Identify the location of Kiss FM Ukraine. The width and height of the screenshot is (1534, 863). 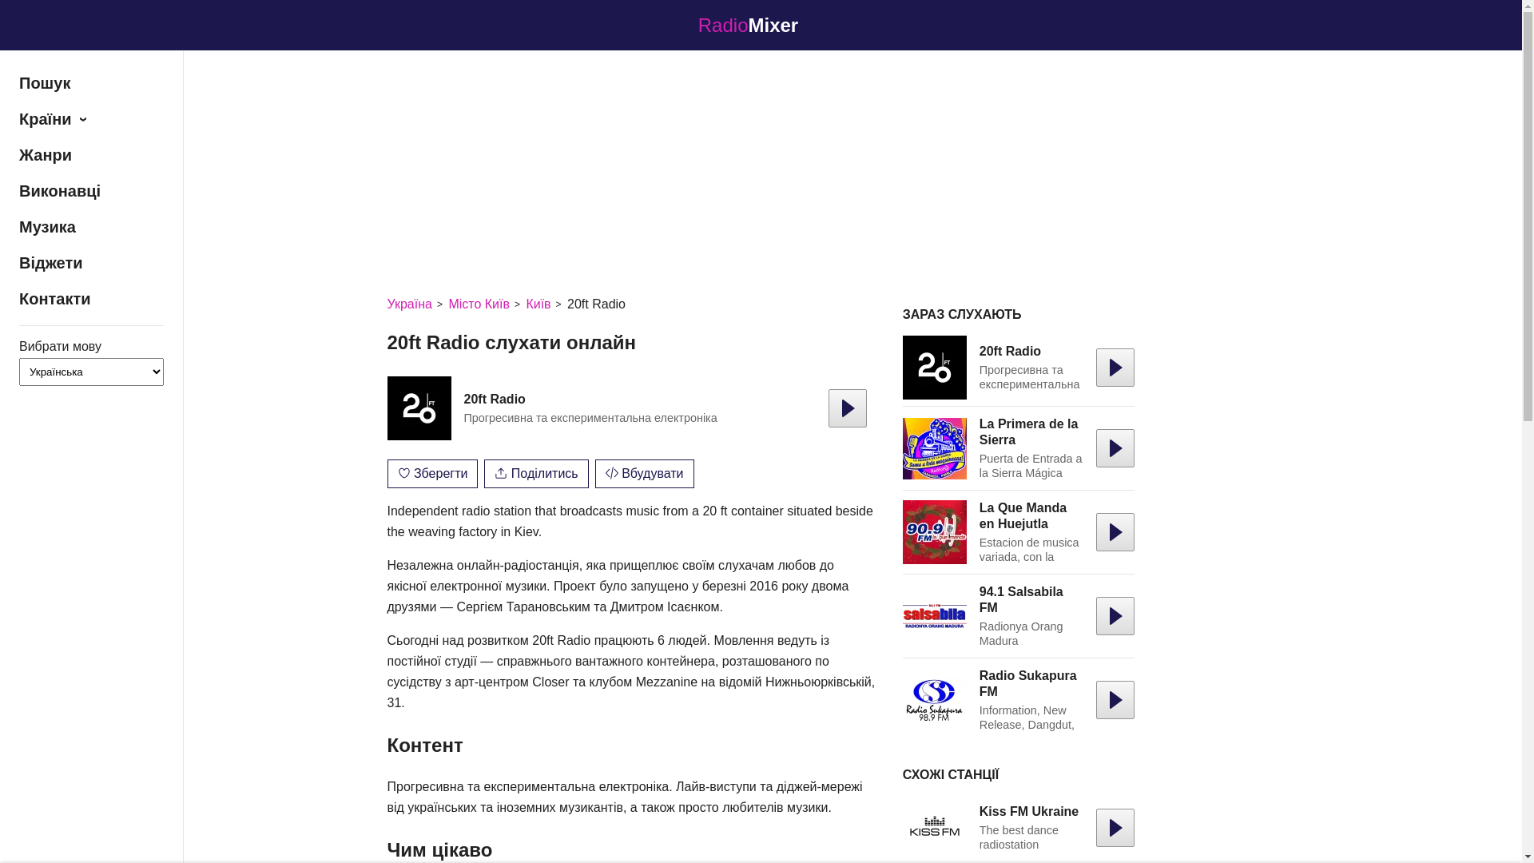
(1029, 812).